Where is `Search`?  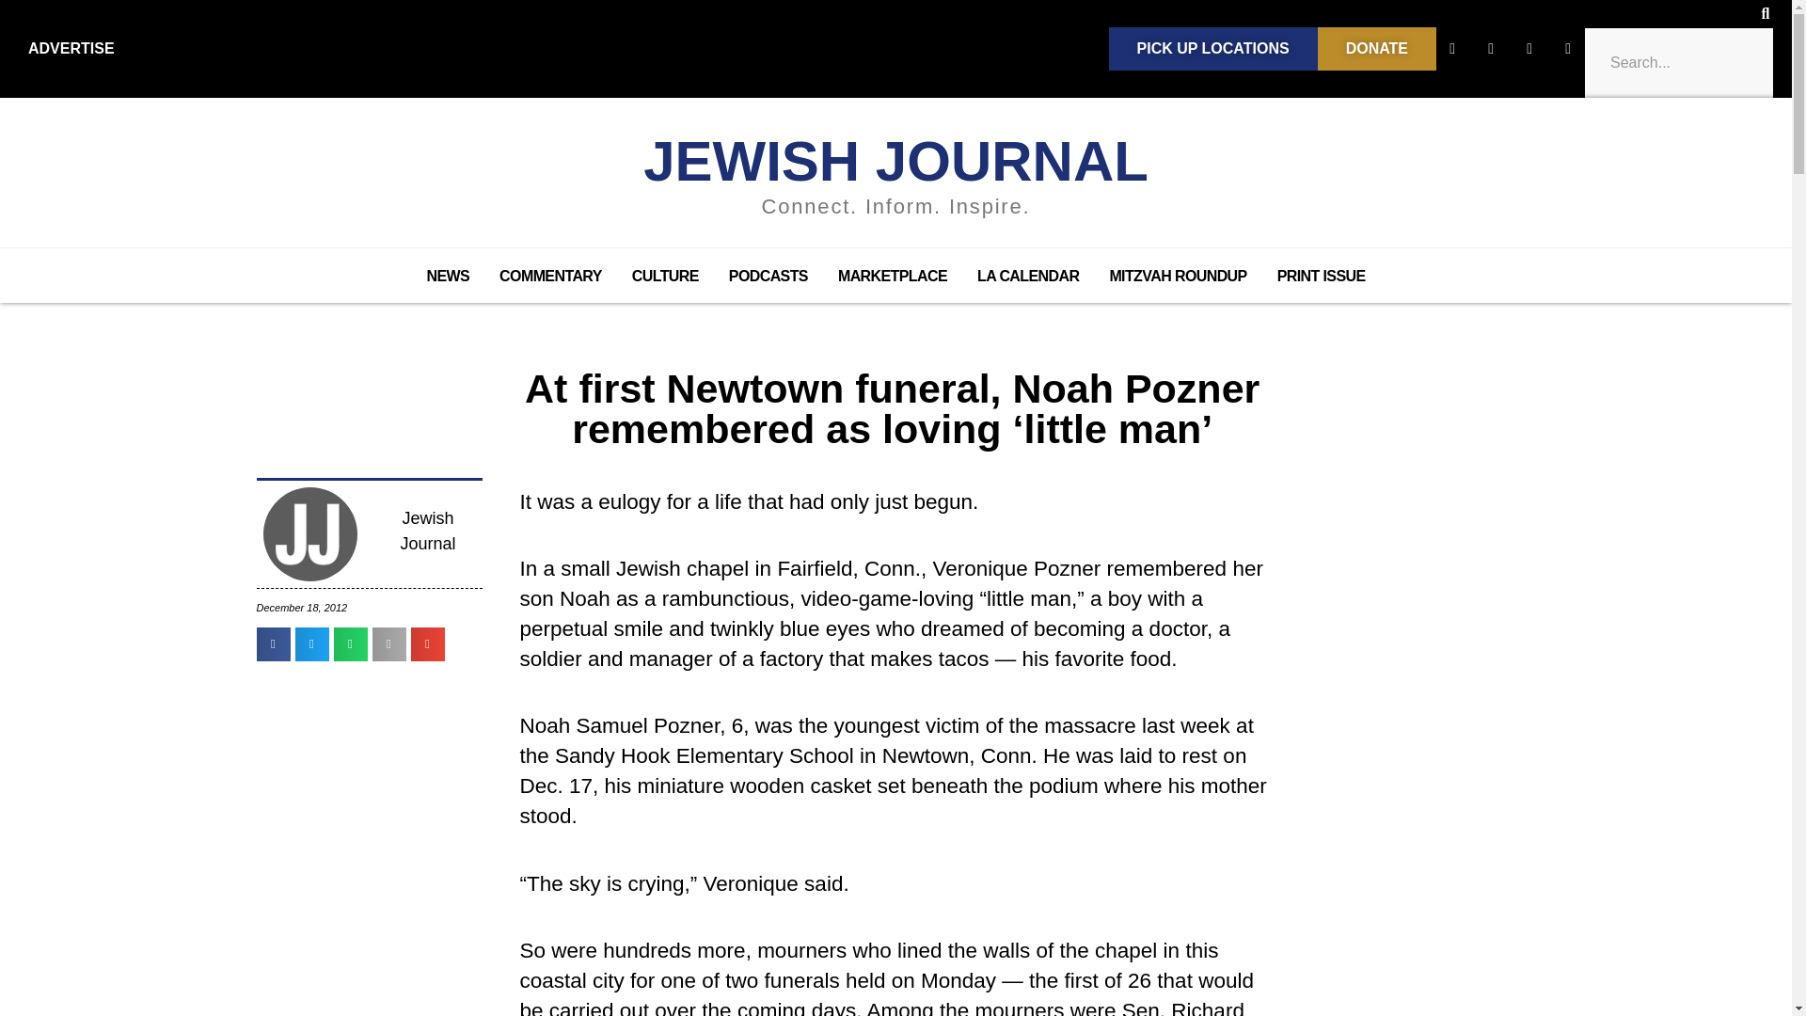
Search is located at coordinates (1678, 62).